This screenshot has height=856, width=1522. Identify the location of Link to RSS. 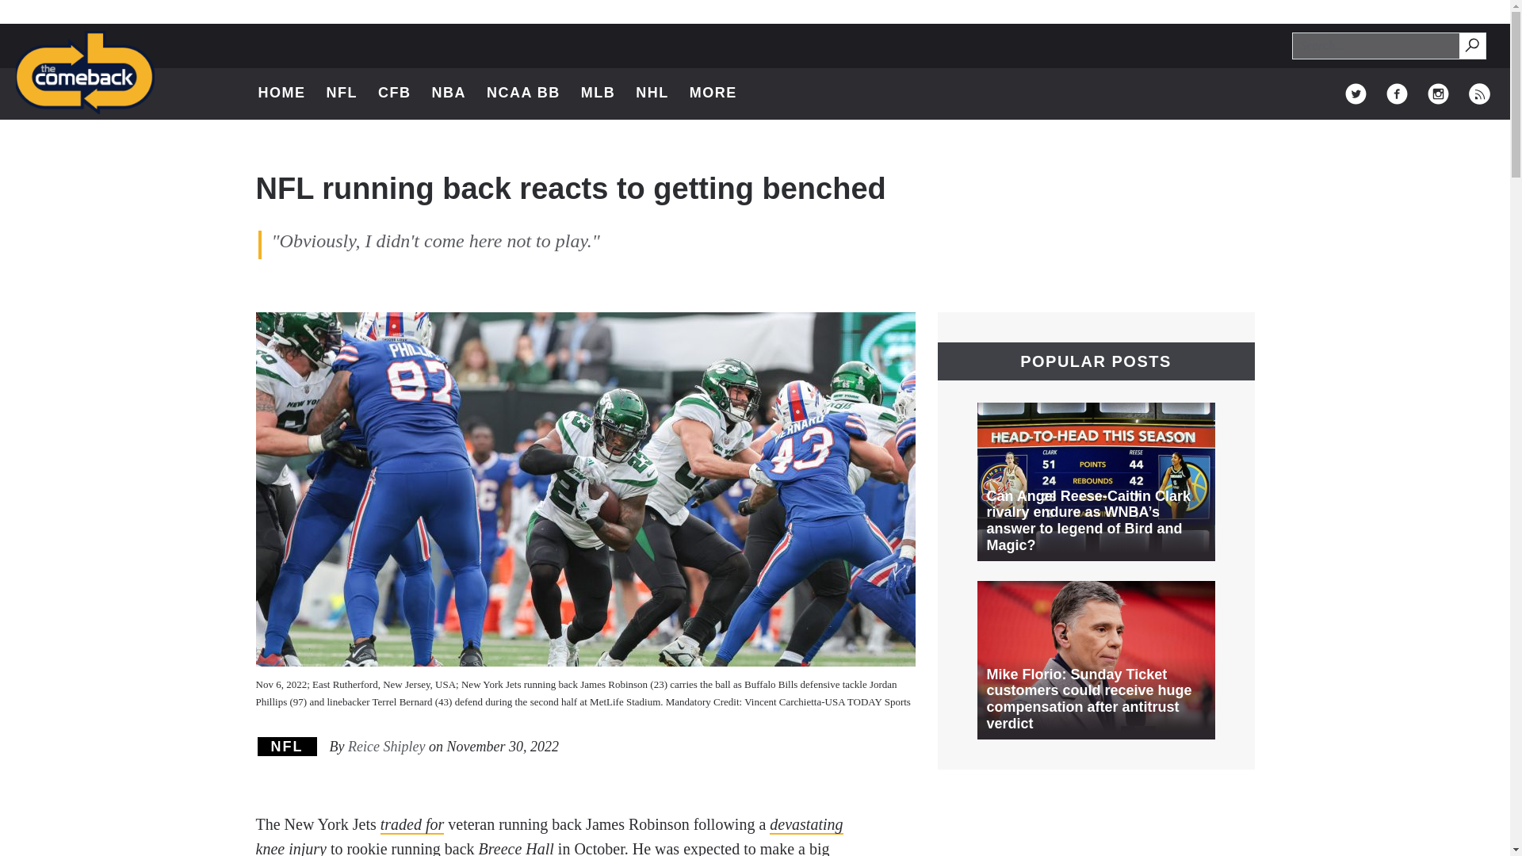
(1473, 46).